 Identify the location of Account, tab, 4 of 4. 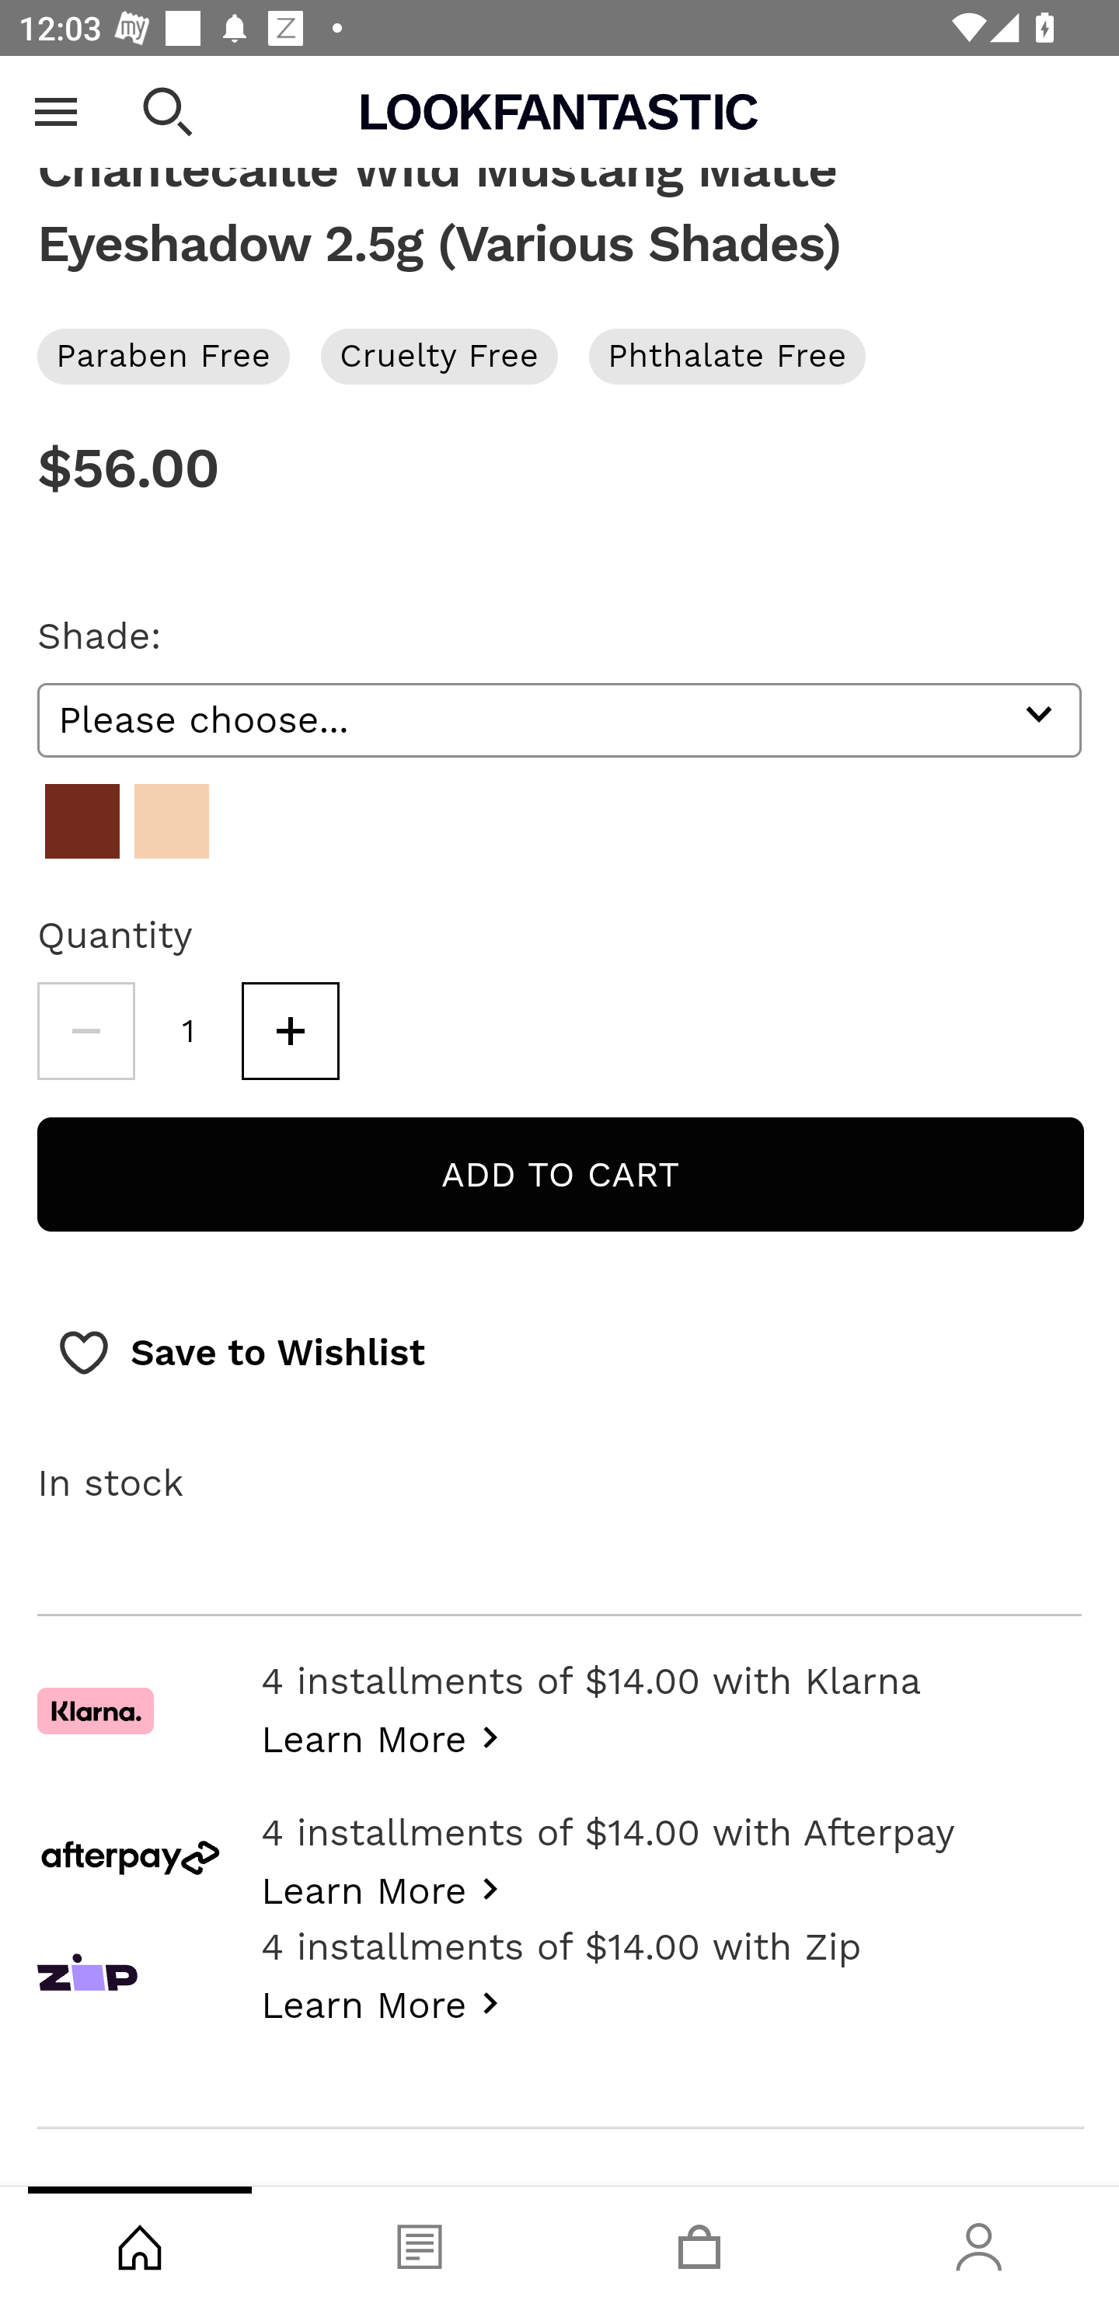
(979, 2243).